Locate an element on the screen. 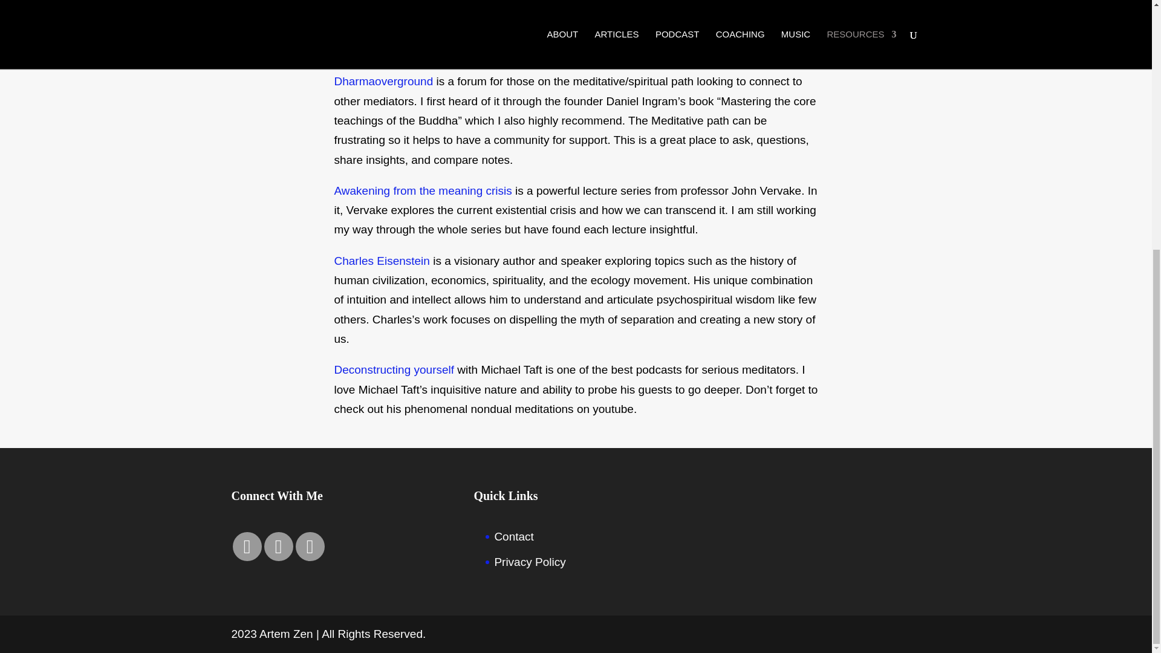 This screenshot has width=1161, height=653. YouTube is located at coordinates (309, 547).